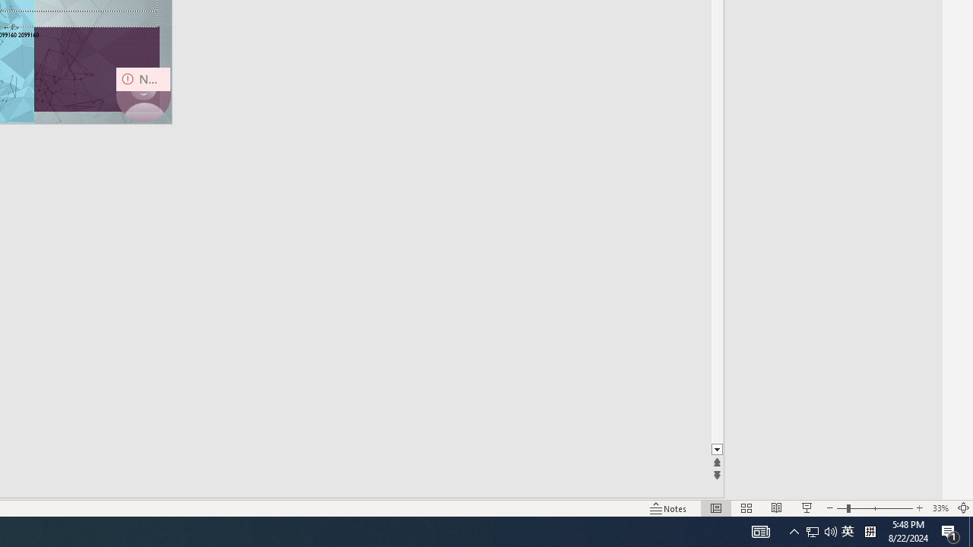  Describe the element at coordinates (964, 507) in the screenshot. I see `Zoom to Fit ` at that location.